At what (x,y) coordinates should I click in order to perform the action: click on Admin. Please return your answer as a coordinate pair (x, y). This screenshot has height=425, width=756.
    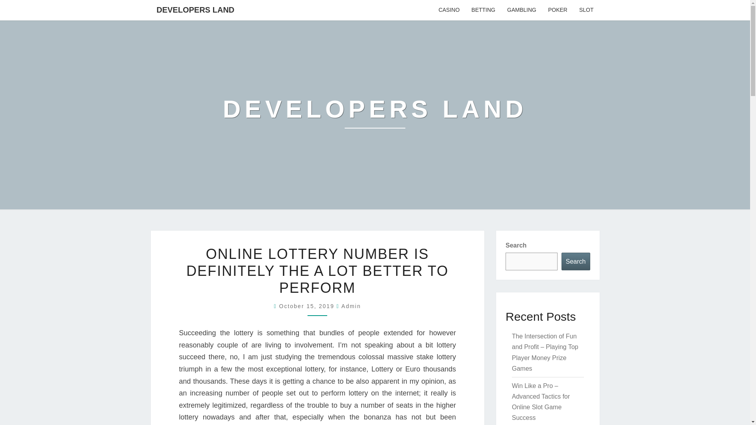
    Looking at the image, I should click on (351, 306).